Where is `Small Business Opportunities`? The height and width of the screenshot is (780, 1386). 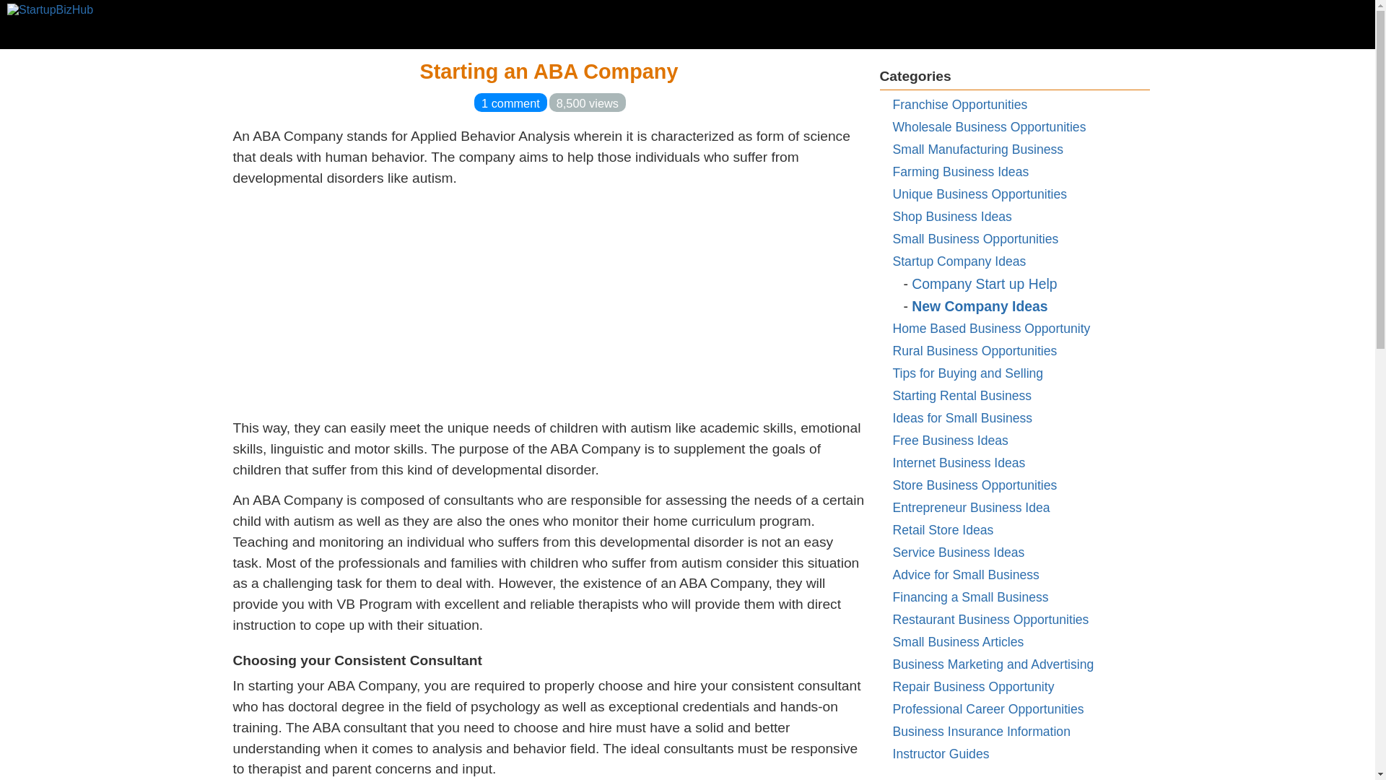 Small Business Opportunities is located at coordinates (975, 238).